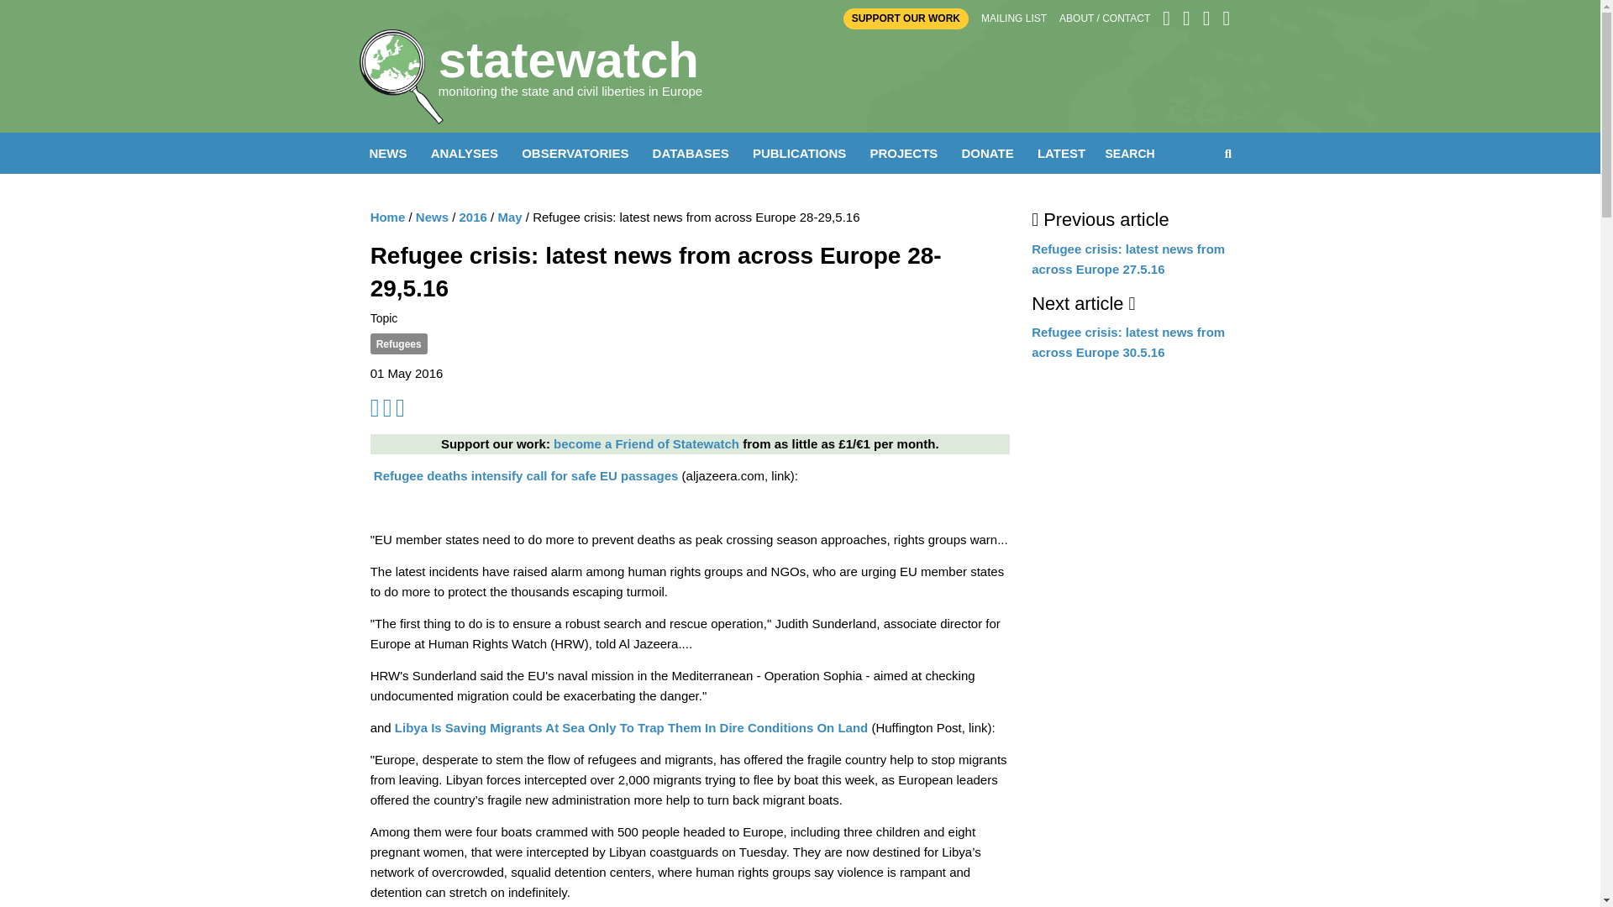 The height and width of the screenshot is (907, 1613). Describe the element at coordinates (398, 344) in the screenshot. I see `Refugees` at that location.